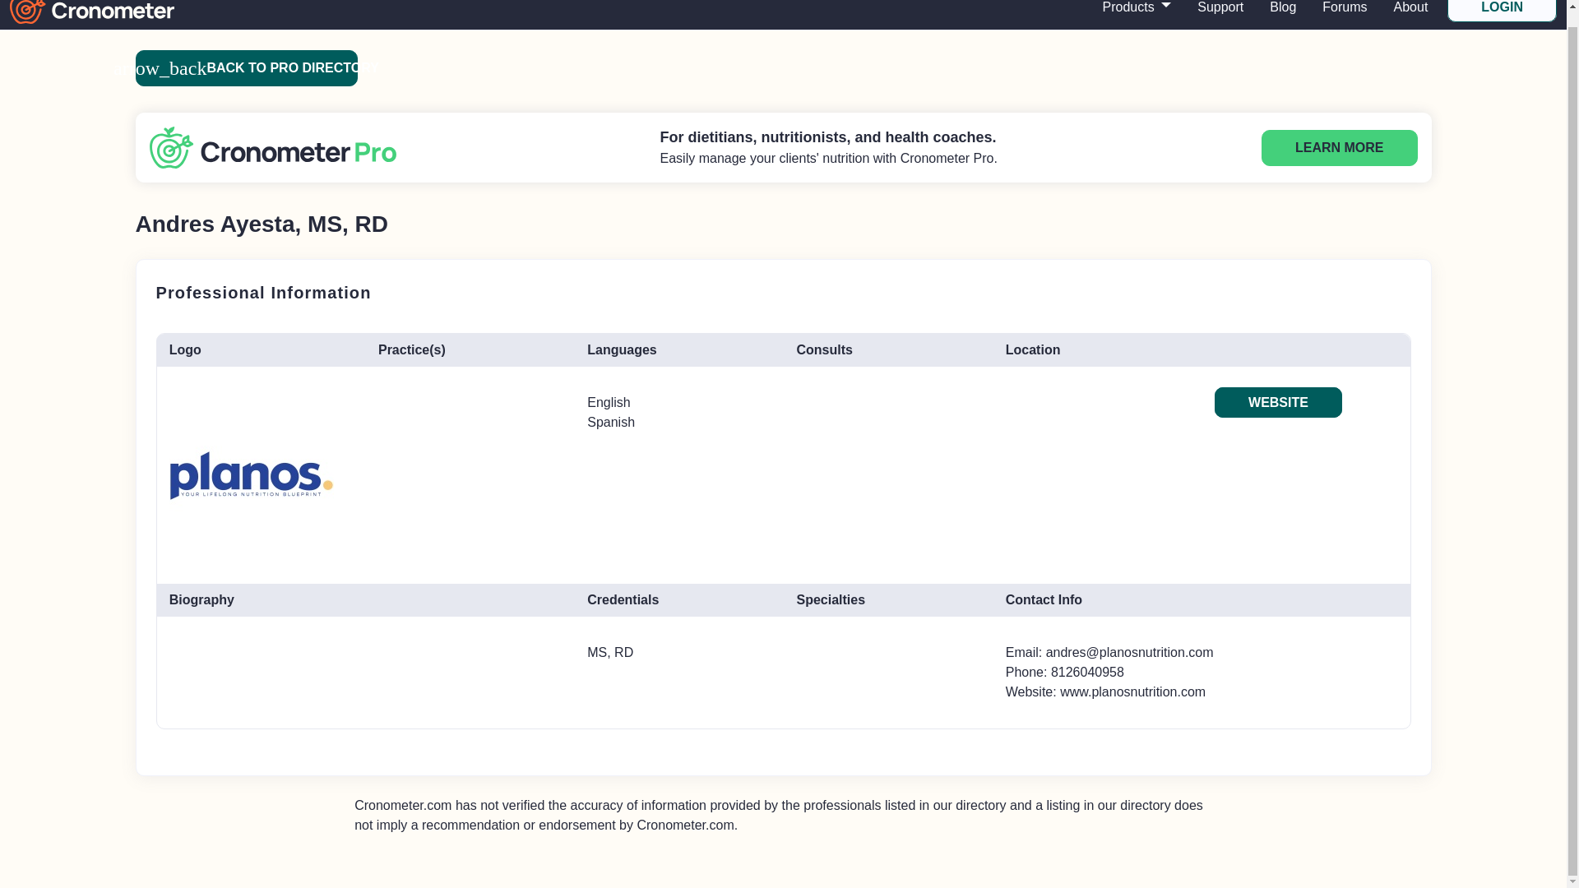 The height and width of the screenshot is (888, 1579). I want to click on Opens a widget where you can find more information, so click(76, 844).